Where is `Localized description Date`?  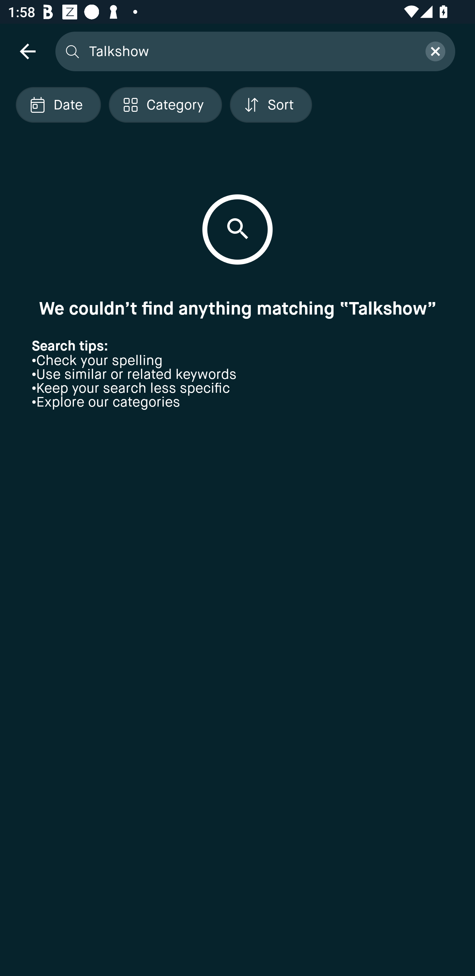 Localized description Date is located at coordinates (58, 105).